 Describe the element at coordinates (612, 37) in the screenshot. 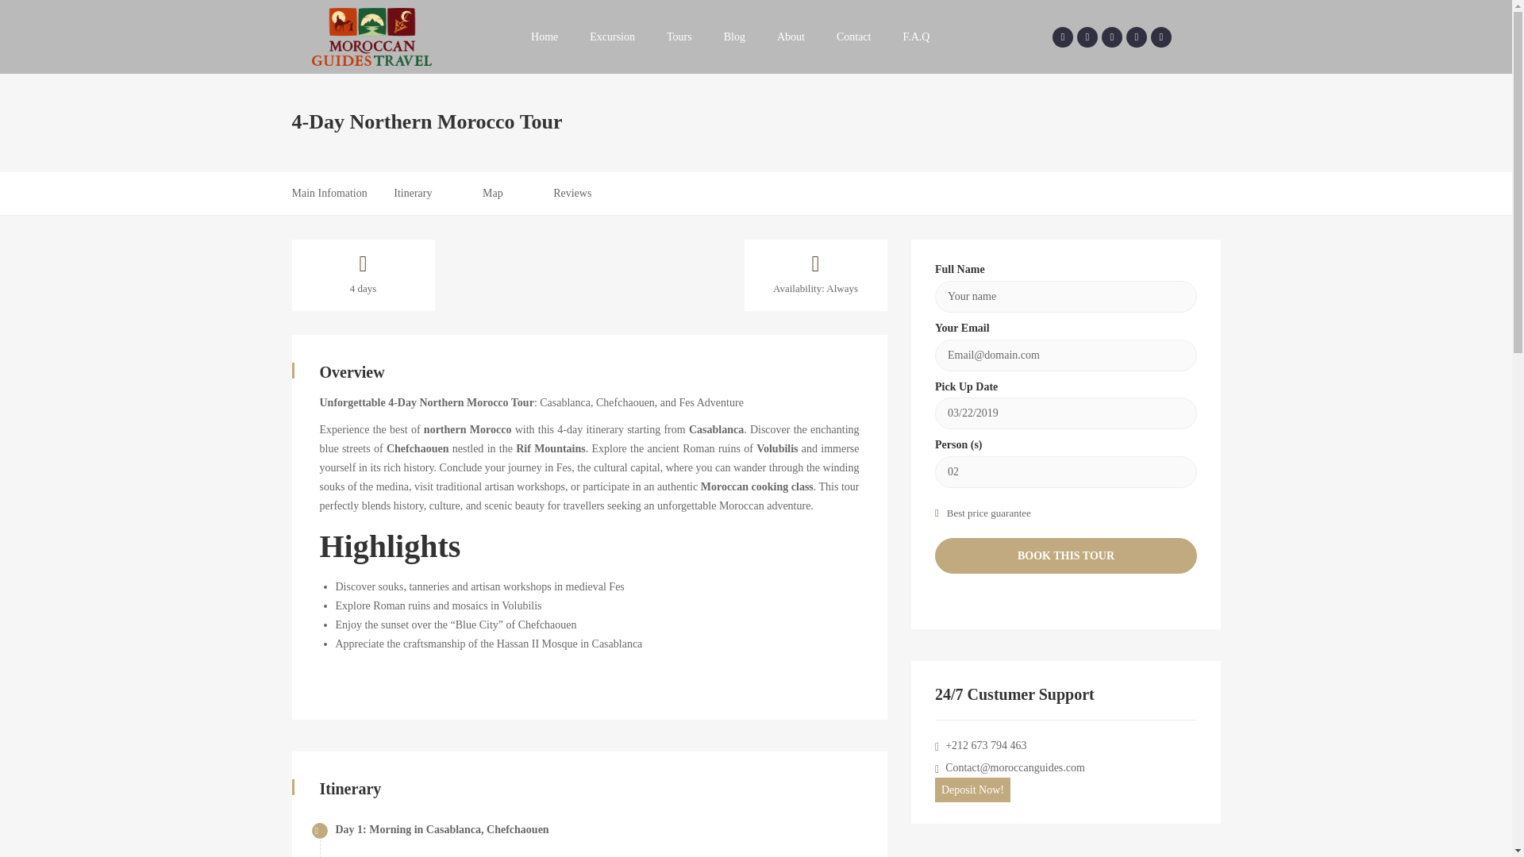

I see `Excursion` at that location.